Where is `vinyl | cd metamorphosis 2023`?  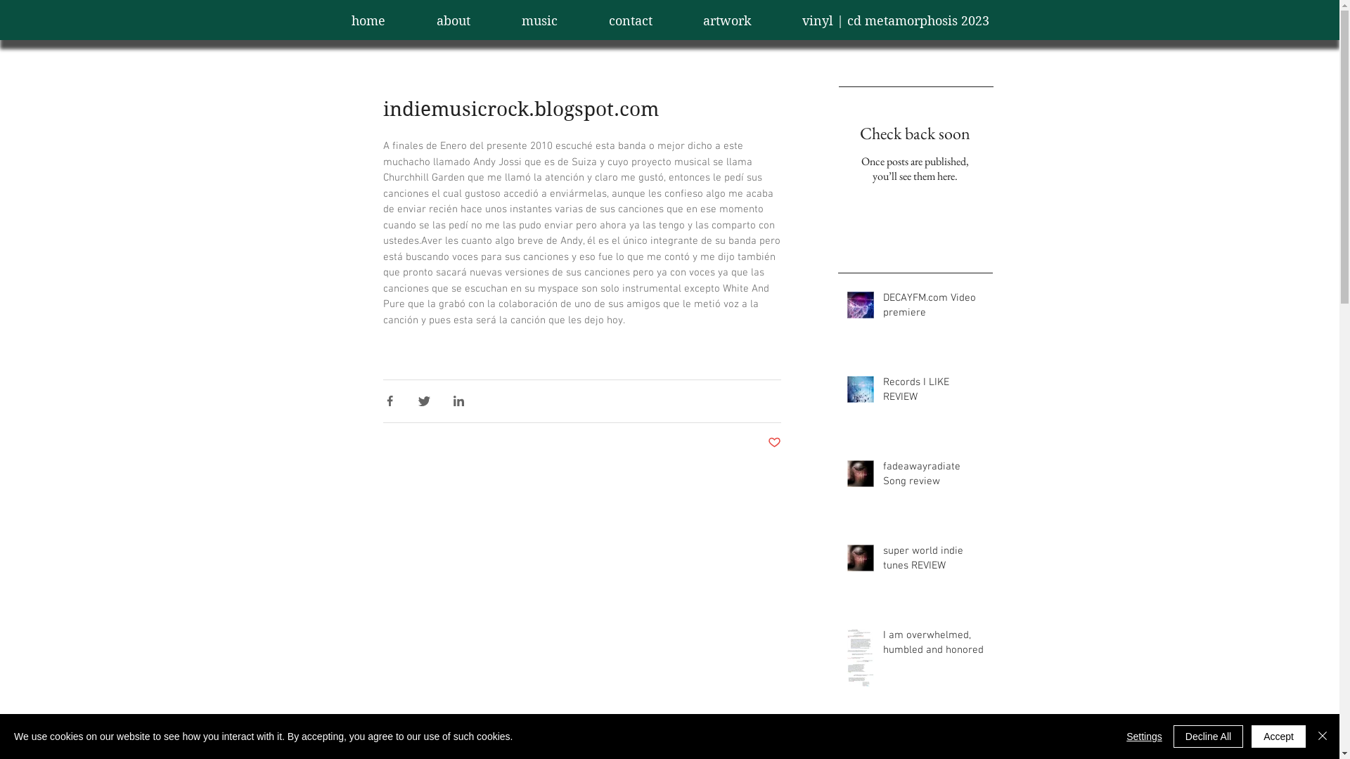 vinyl | cd metamorphosis 2023 is located at coordinates (895, 21).